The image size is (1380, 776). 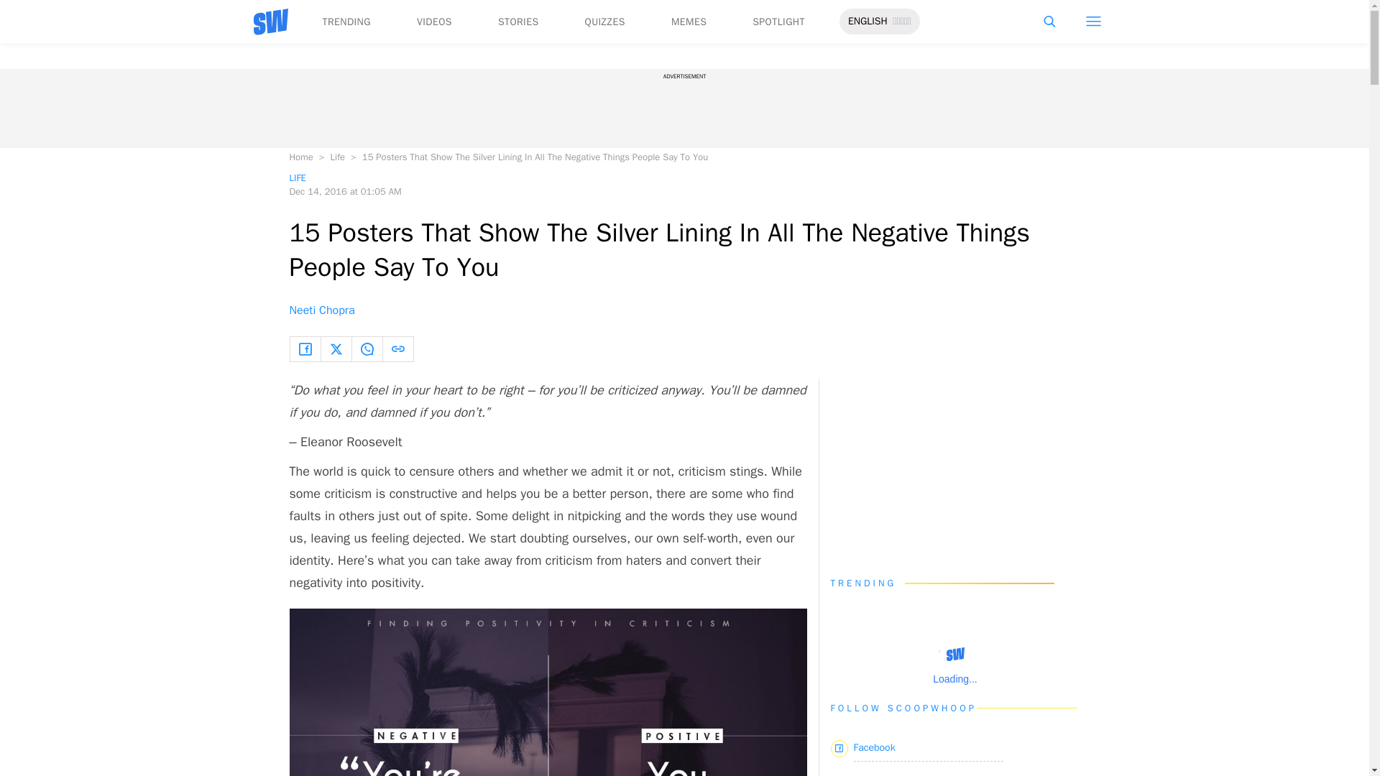 What do you see at coordinates (434, 22) in the screenshot?
I see `VIDEOS` at bounding box center [434, 22].